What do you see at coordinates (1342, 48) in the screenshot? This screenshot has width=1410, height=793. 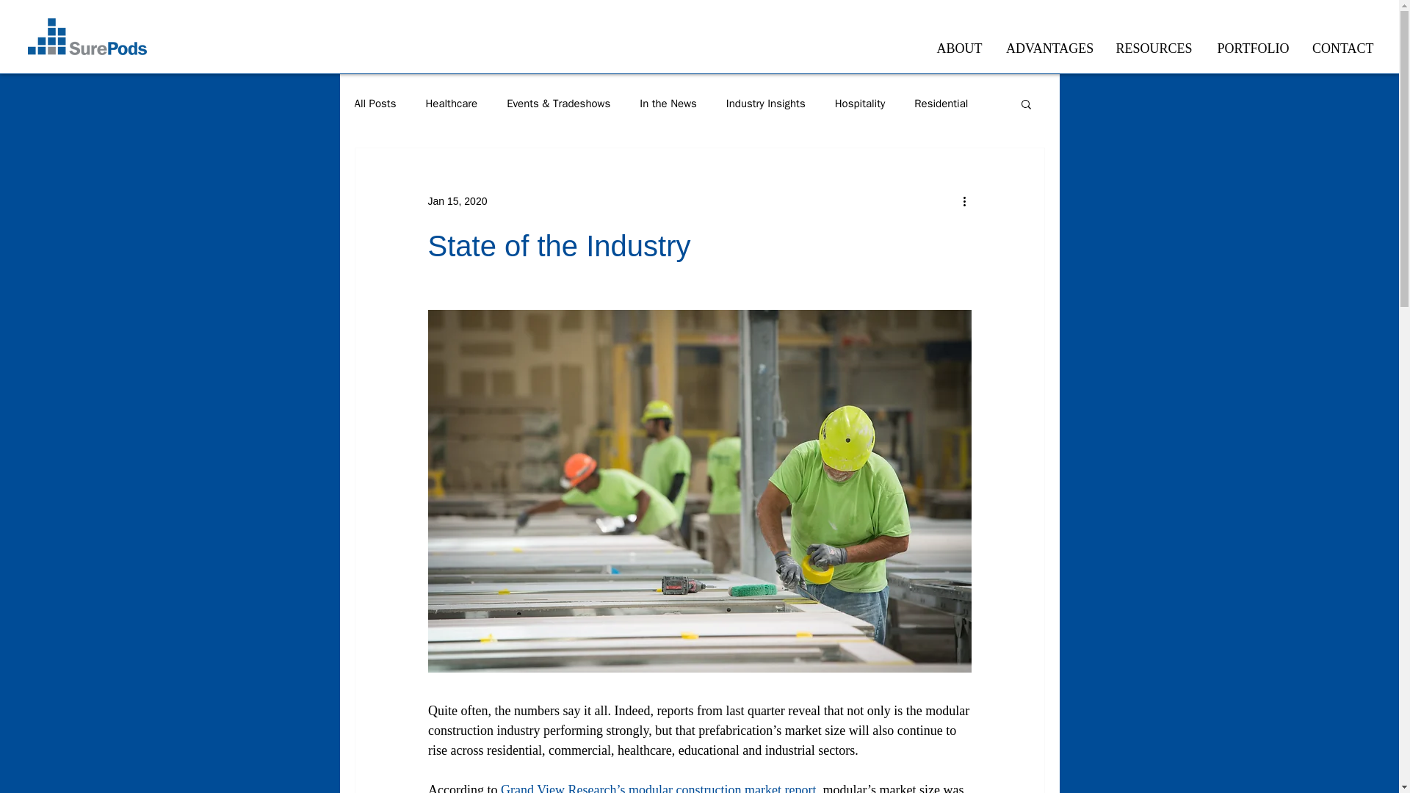 I see `CONTACT` at bounding box center [1342, 48].